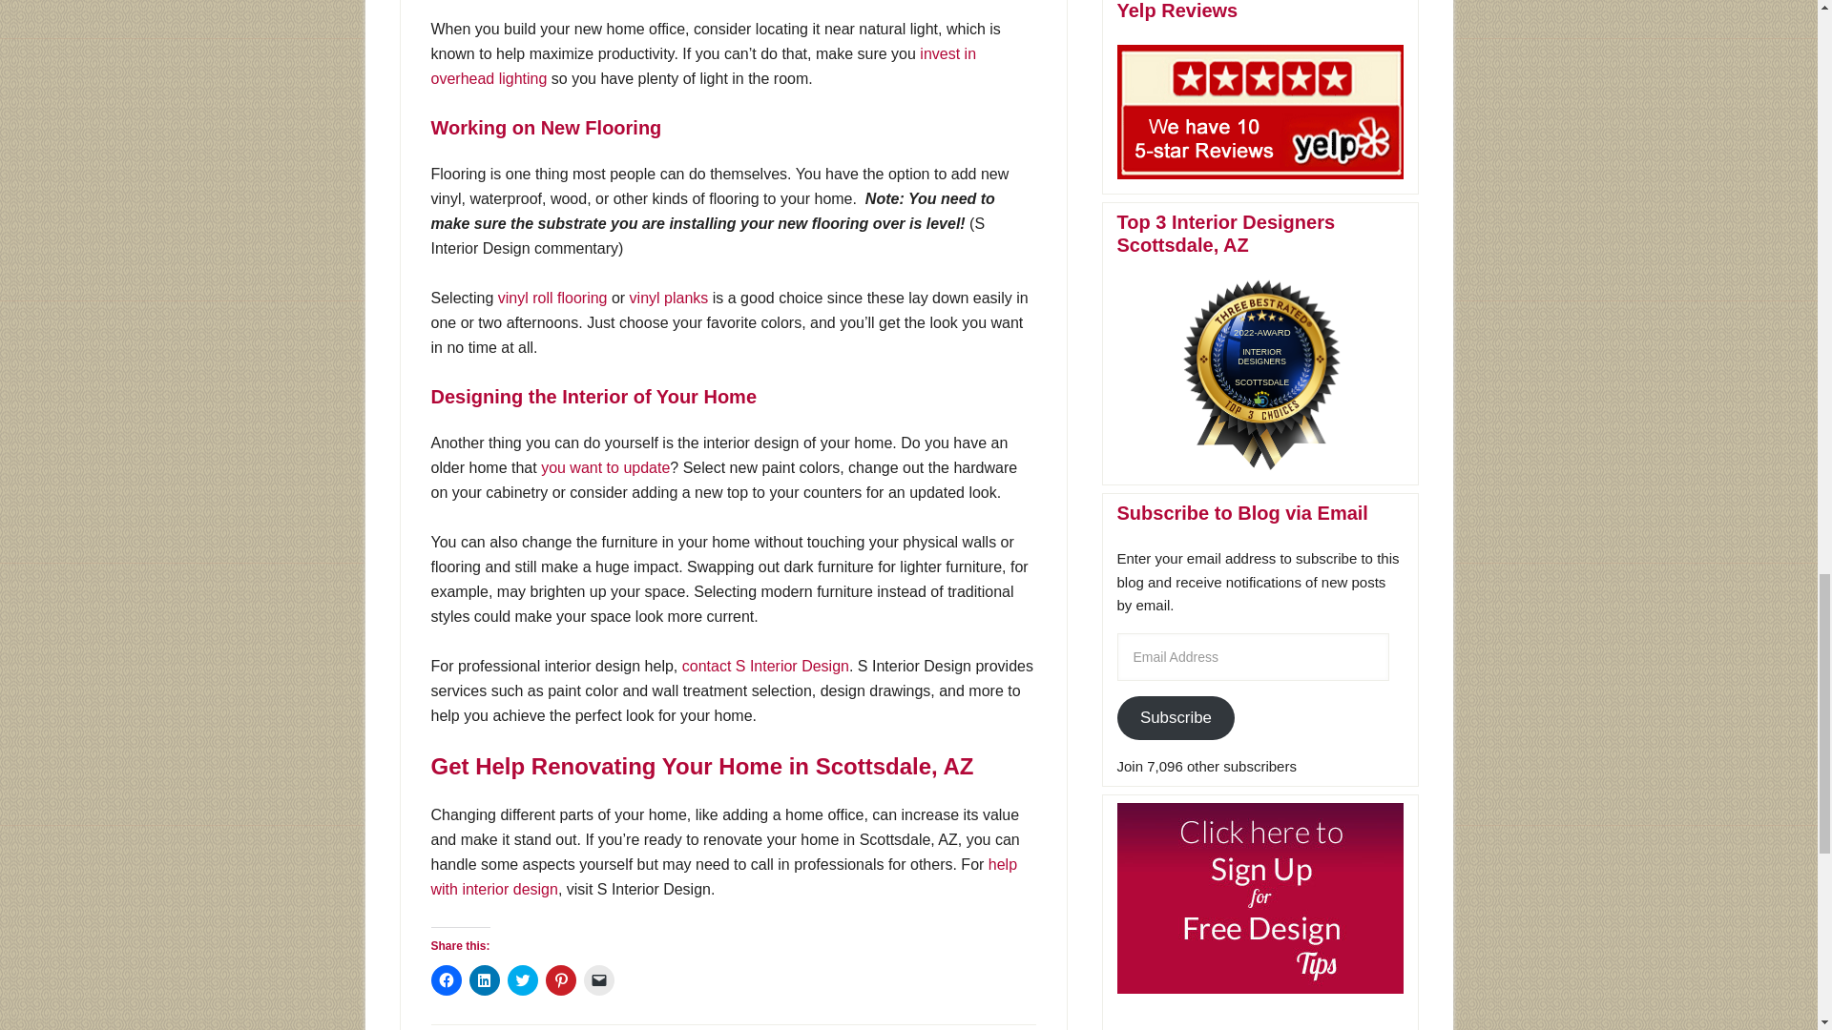 This screenshot has height=1030, width=1832. Describe the element at coordinates (724, 875) in the screenshot. I see `help with interior design` at that location.